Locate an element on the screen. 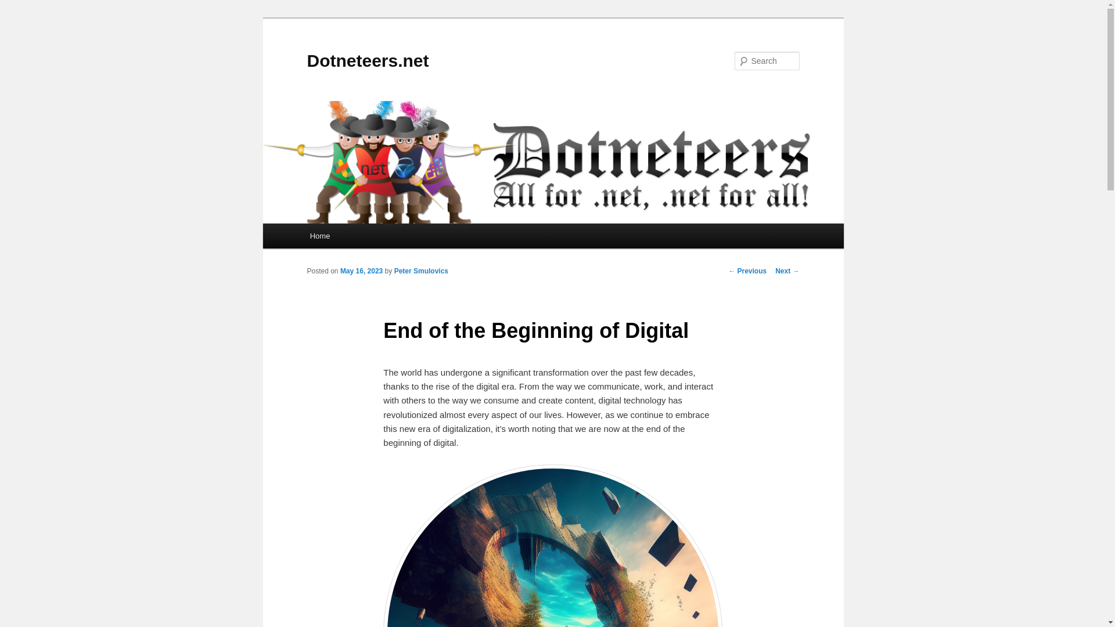  Home is located at coordinates (319, 236).